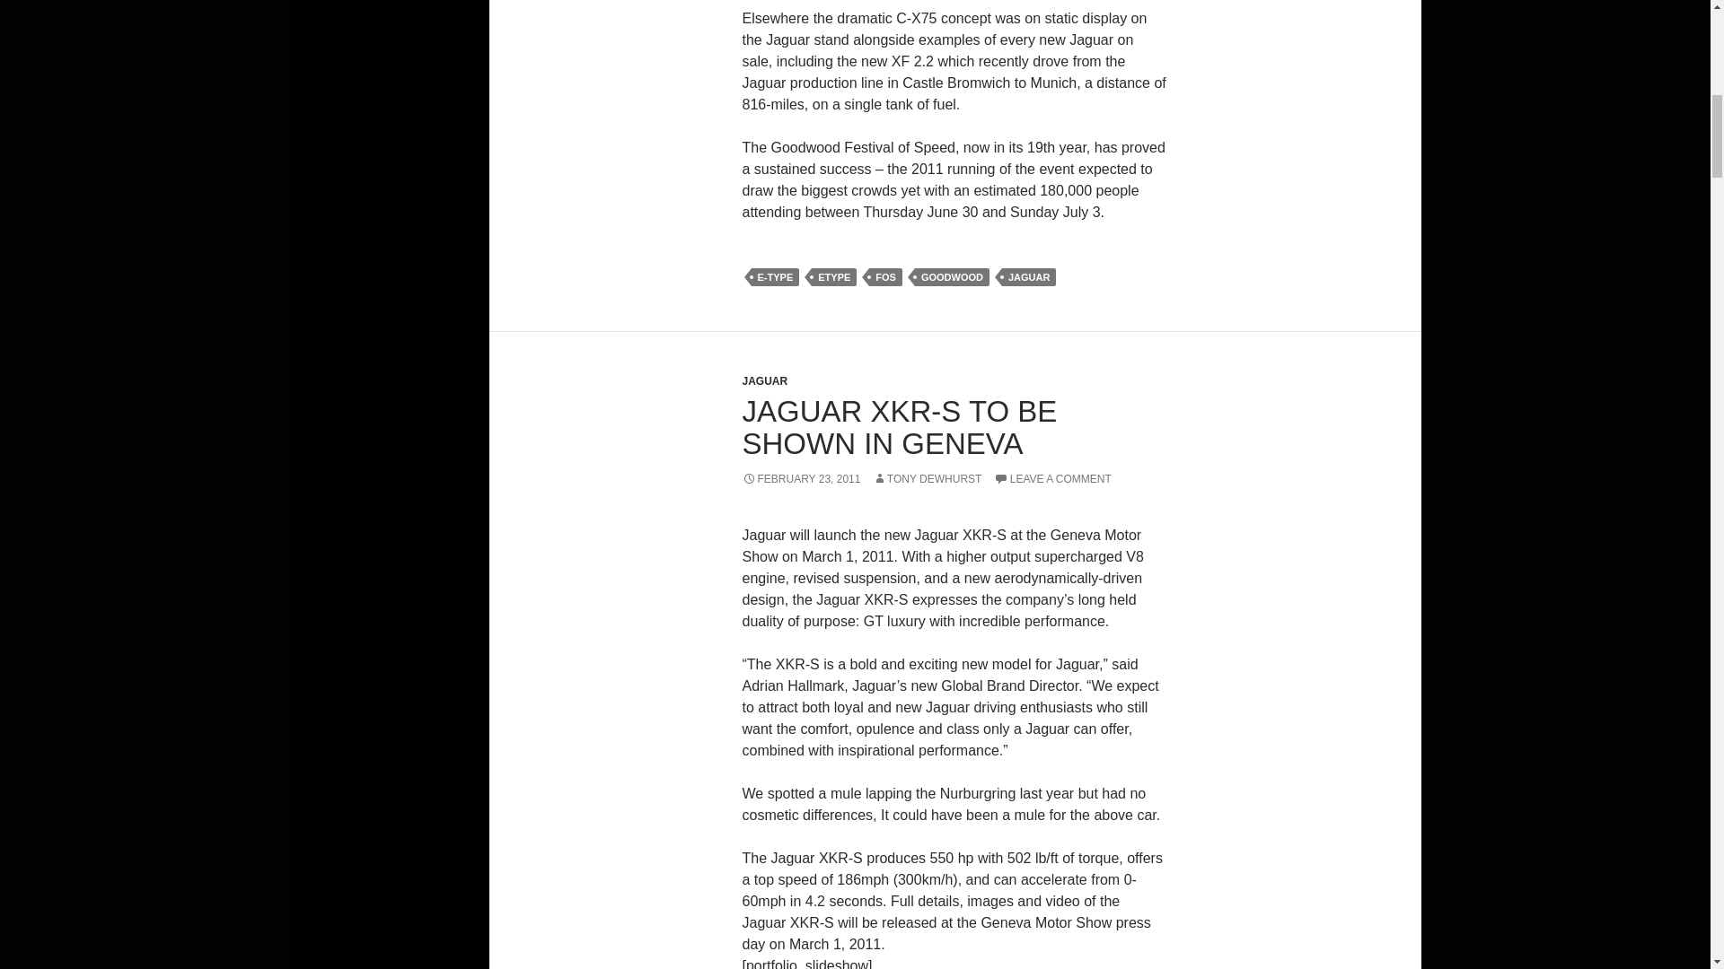  What do you see at coordinates (1028, 276) in the screenshot?
I see `JAGUAR` at bounding box center [1028, 276].